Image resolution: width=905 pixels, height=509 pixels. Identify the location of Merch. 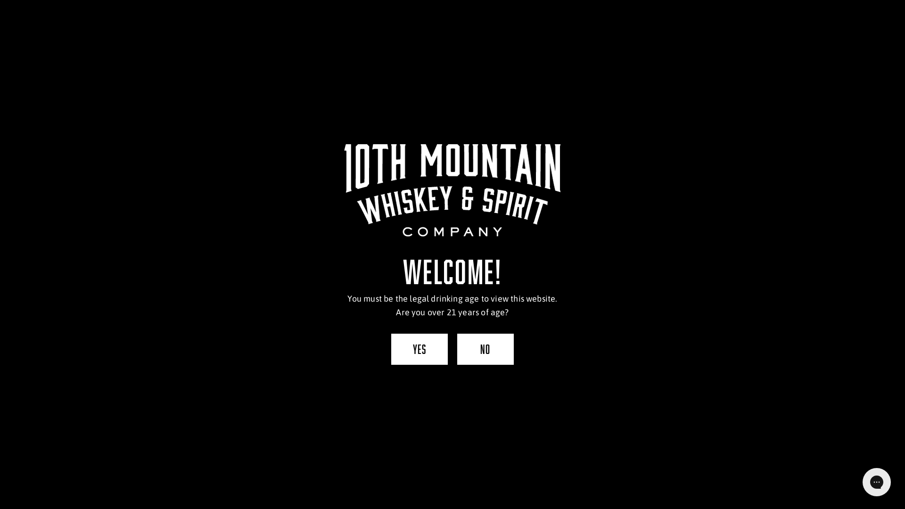
(661, 29).